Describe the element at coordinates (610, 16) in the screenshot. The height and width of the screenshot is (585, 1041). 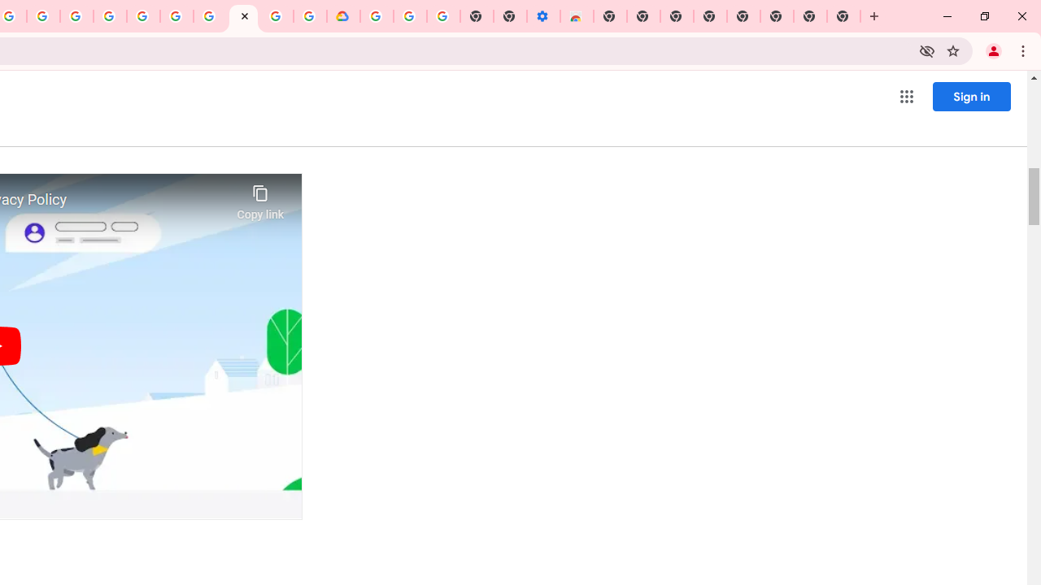
I see `New Tab` at that location.